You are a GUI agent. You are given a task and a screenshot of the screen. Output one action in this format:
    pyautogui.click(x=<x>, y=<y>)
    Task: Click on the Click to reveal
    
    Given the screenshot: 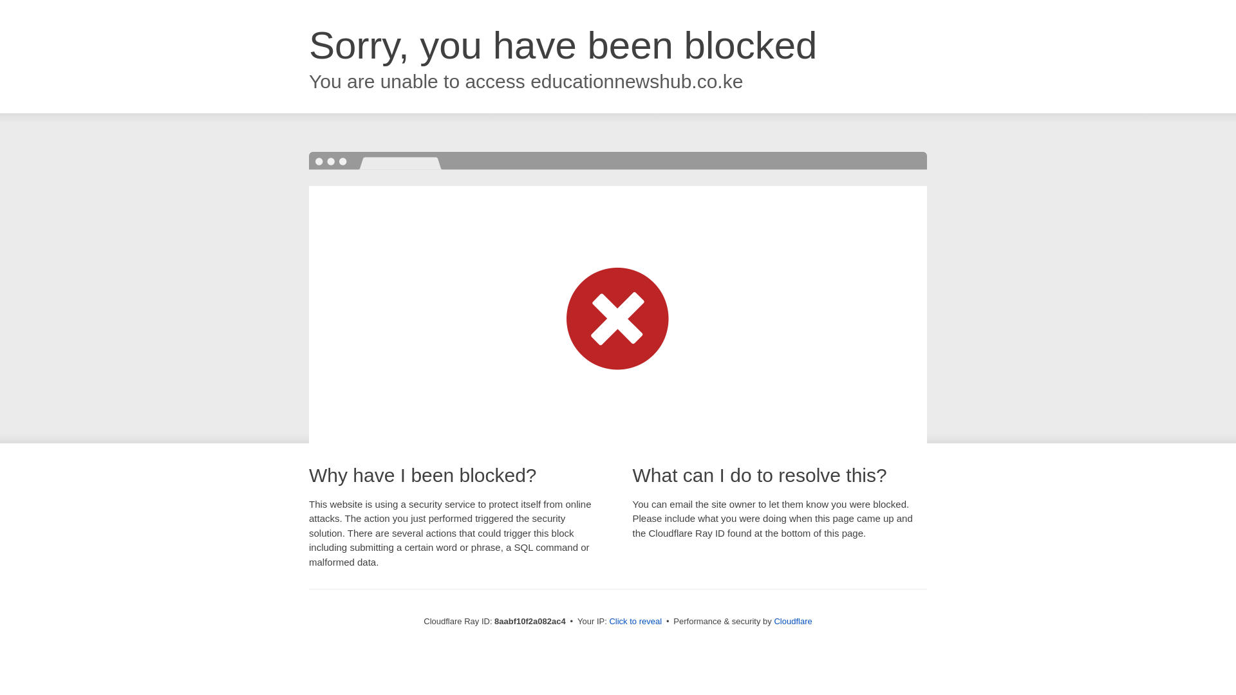 What is the action you would take?
    pyautogui.click(x=635, y=622)
    